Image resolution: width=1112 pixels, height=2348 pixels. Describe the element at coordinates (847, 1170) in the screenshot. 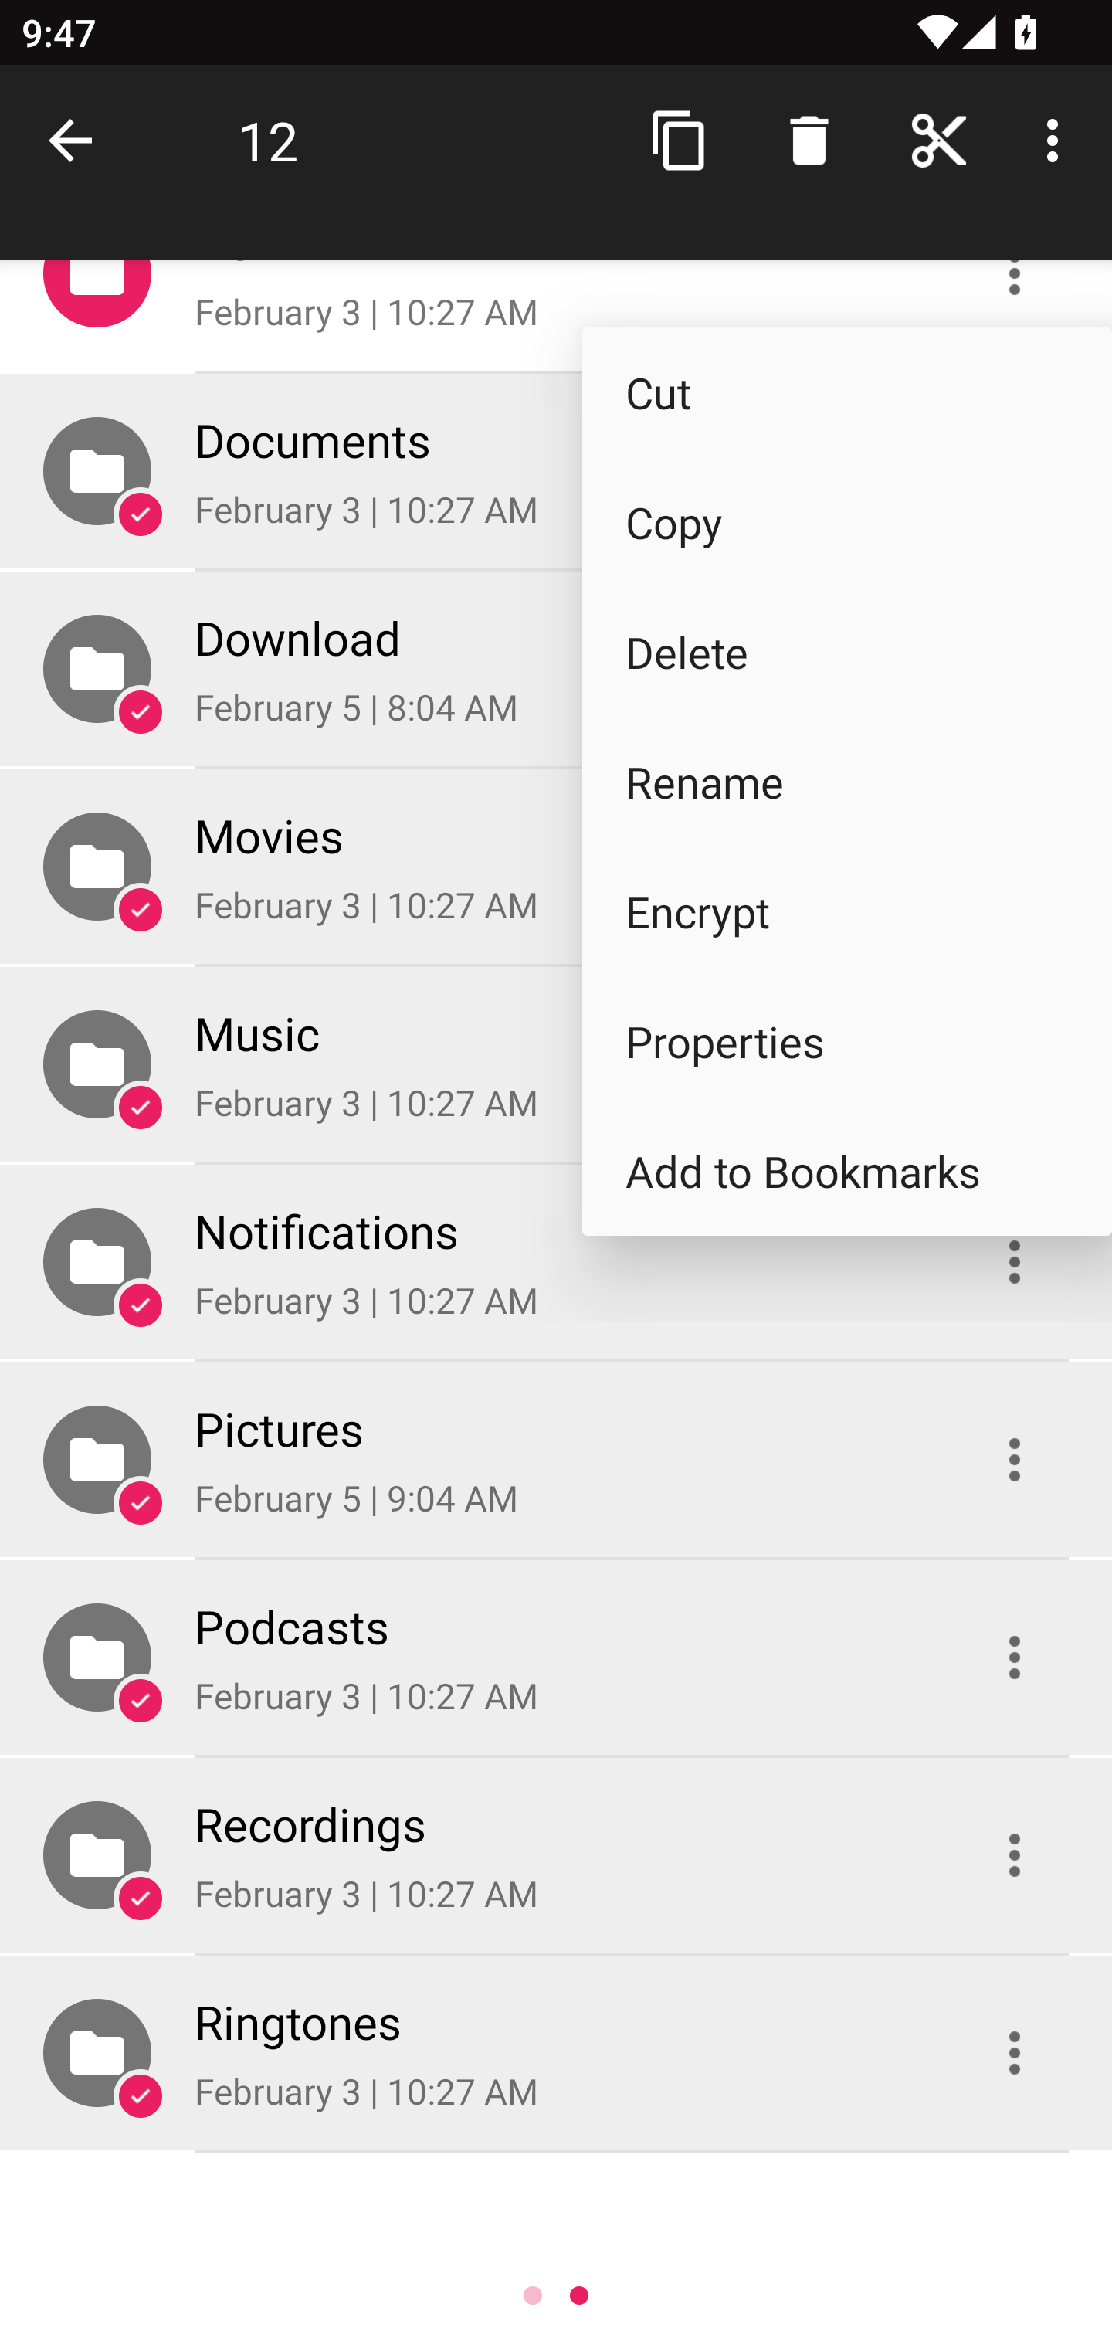

I see `Add to Bookmarks` at that location.